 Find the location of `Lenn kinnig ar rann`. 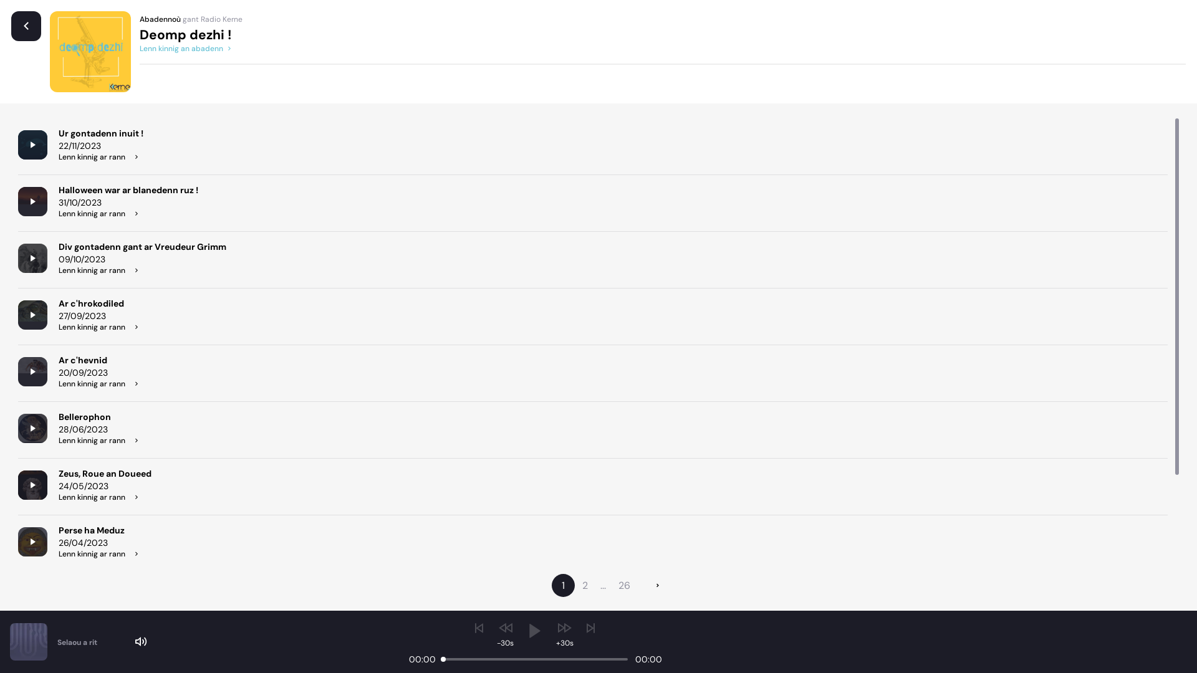

Lenn kinnig ar rann is located at coordinates (100, 384).